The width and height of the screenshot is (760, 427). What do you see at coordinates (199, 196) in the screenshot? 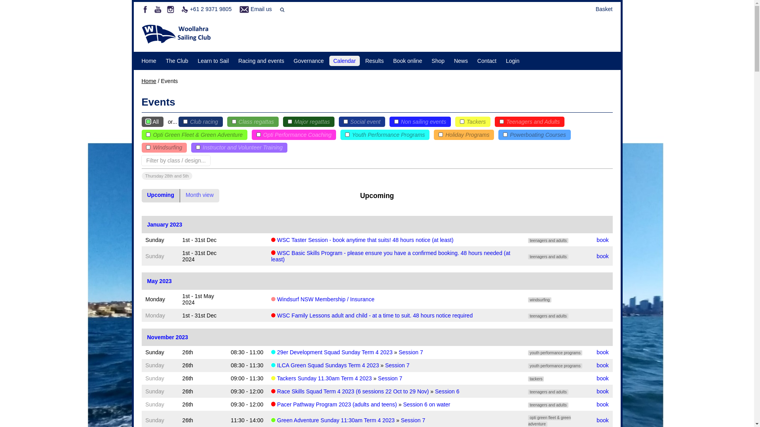
I see `Month view` at bounding box center [199, 196].